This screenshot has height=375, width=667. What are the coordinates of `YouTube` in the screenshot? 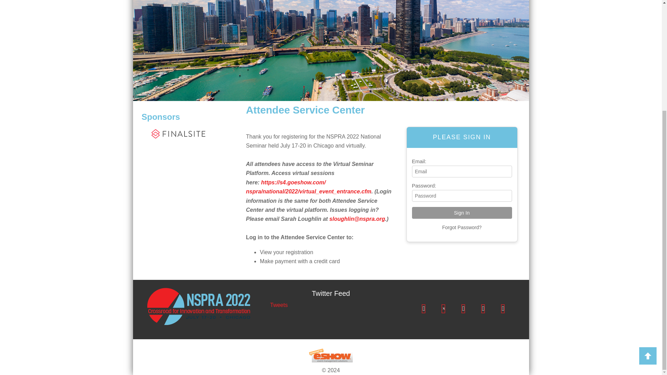 It's located at (503, 309).